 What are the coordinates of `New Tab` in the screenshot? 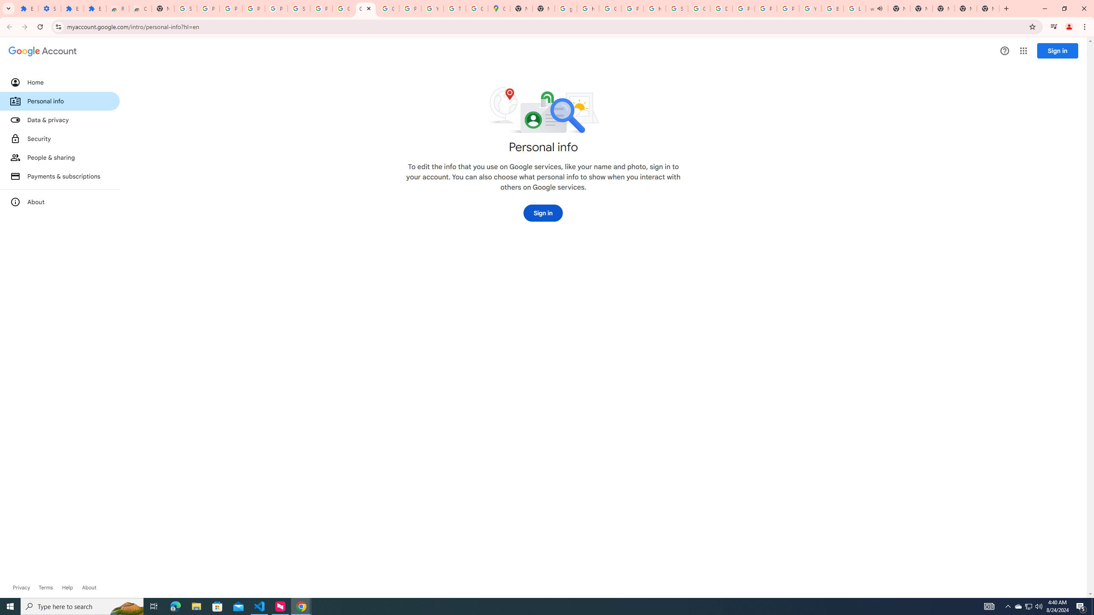 It's located at (988, 9).